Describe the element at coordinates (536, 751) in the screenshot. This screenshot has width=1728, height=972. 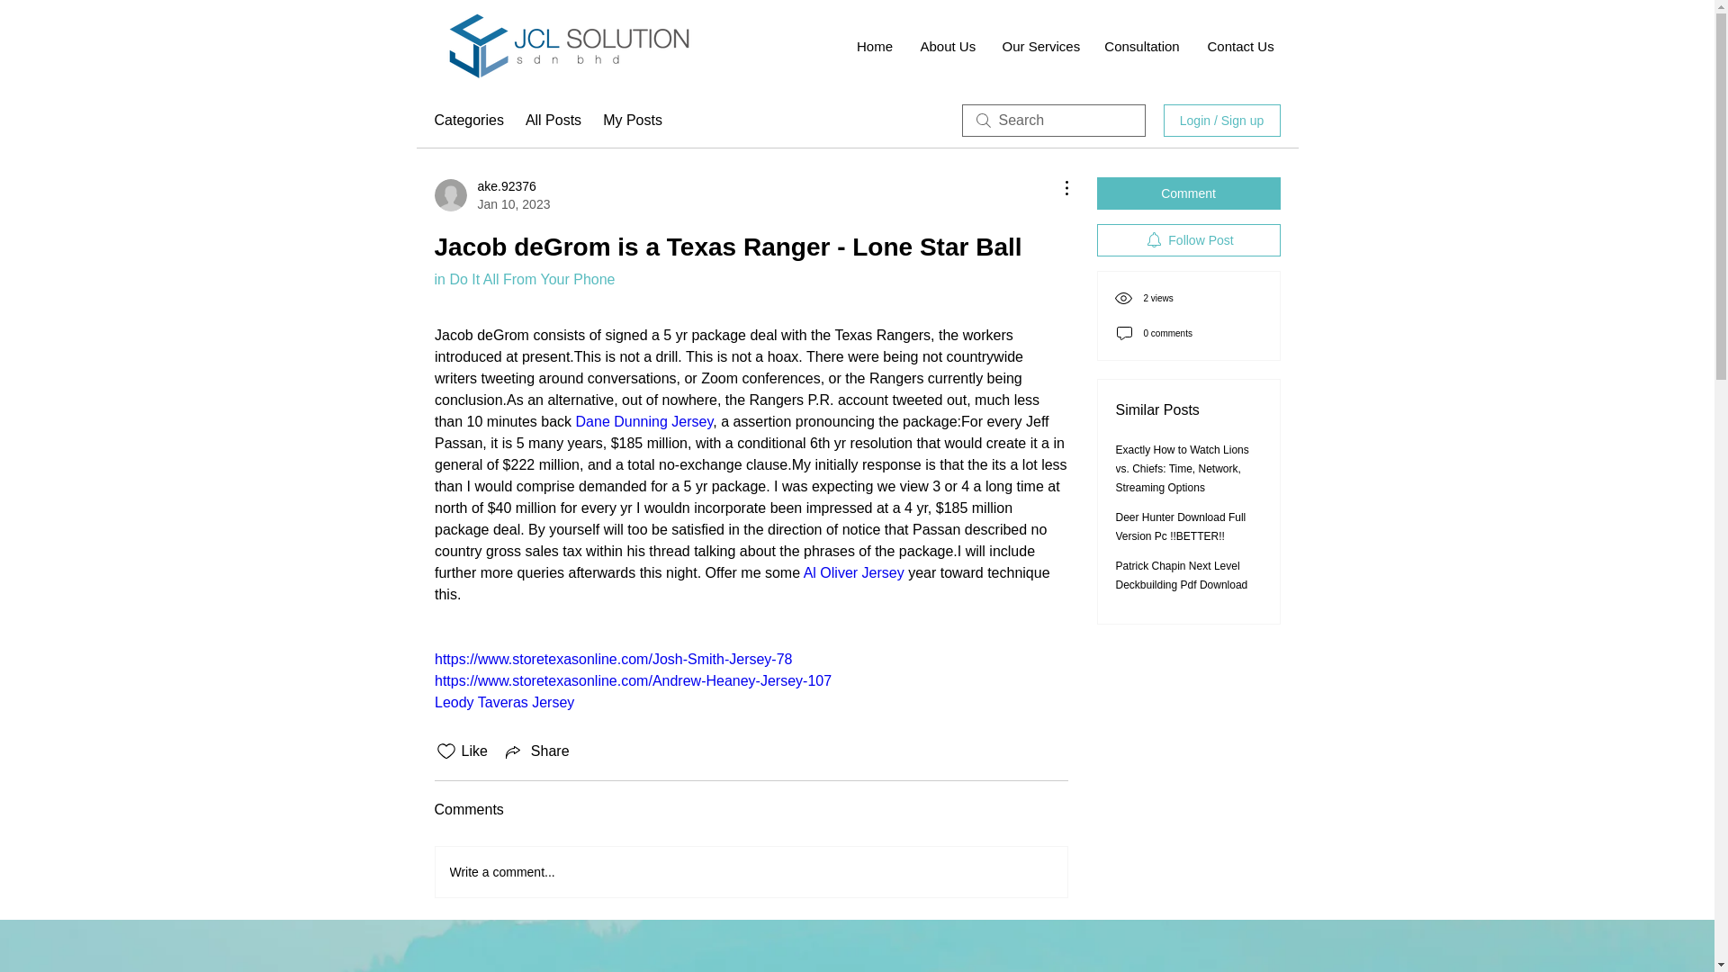
I see `Share` at that location.